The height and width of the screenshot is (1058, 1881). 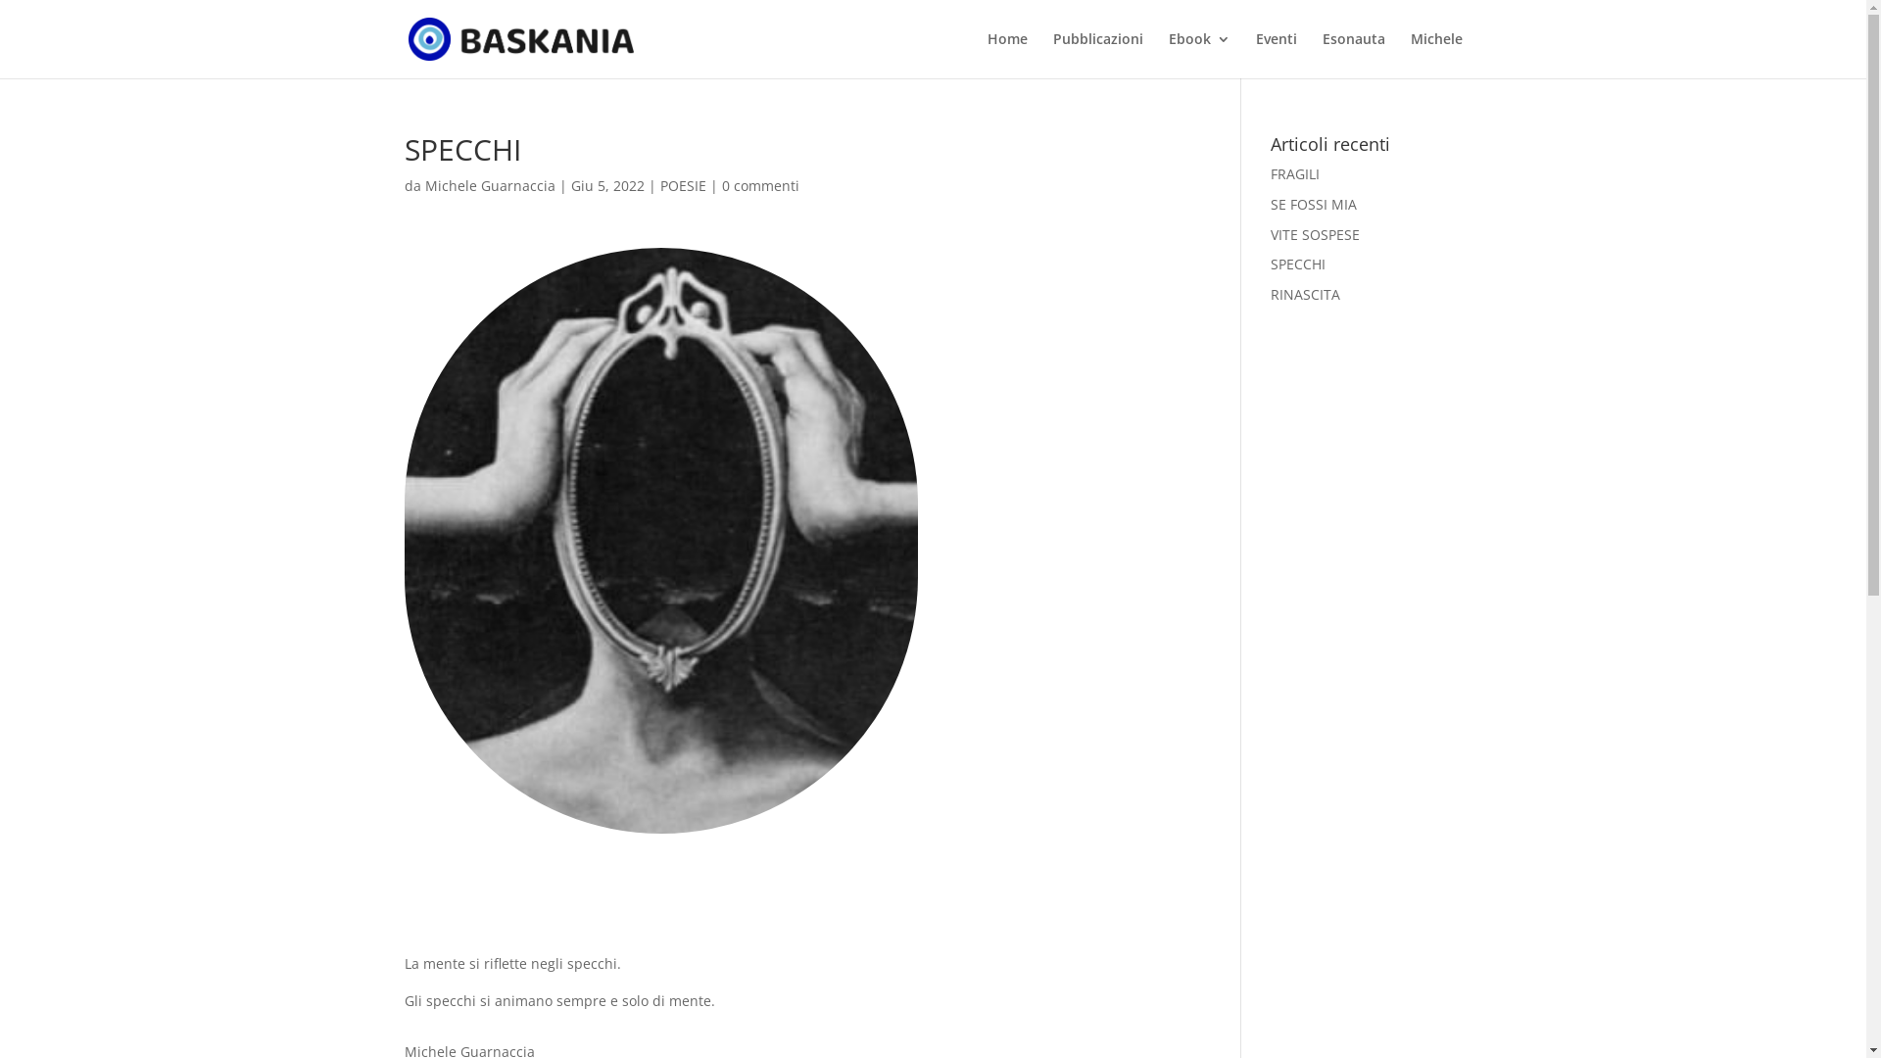 What do you see at coordinates (1298, 264) in the screenshot?
I see `SPECCHI` at bounding box center [1298, 264].